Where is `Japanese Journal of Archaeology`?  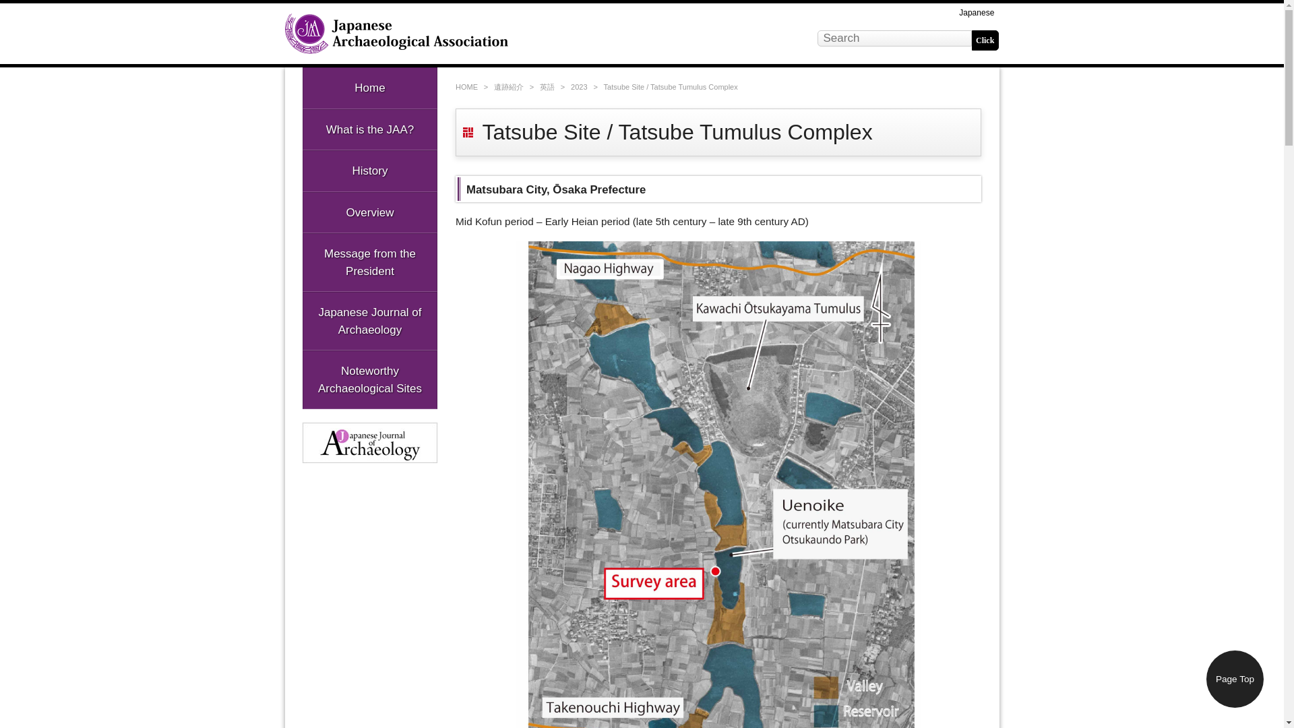
Japanese Journal of Archaeology is located at coordinates (369, 321).